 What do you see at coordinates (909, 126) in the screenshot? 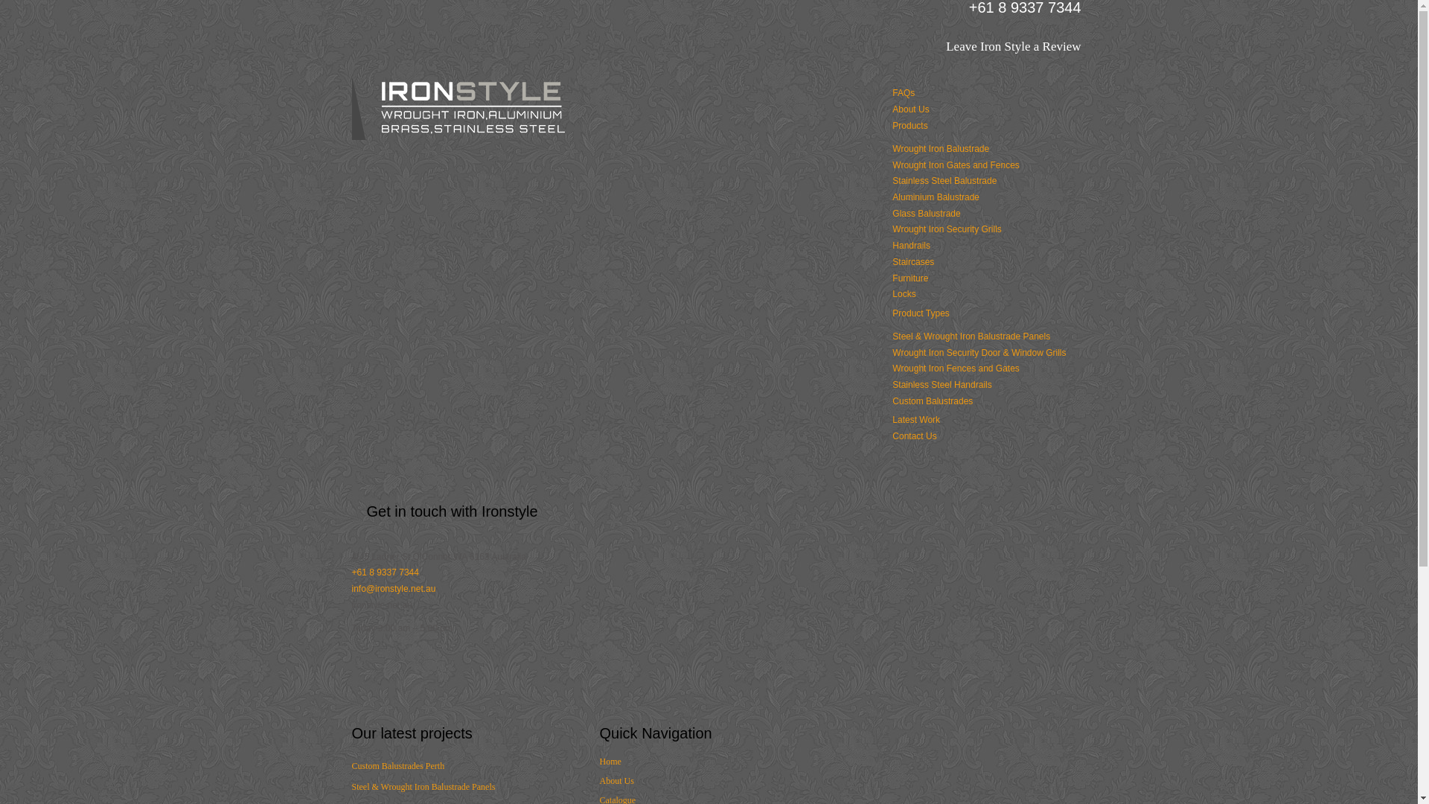
I see `Products` at bounding box center [909, 126].